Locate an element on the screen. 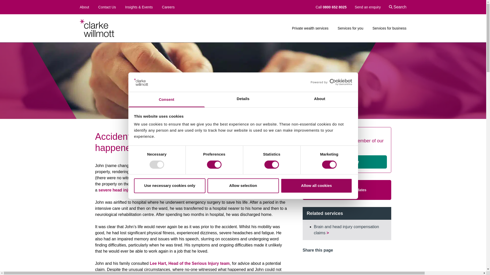 The height and width of the screenshot is (275, 490). Details is located at coordinates (243, 100).